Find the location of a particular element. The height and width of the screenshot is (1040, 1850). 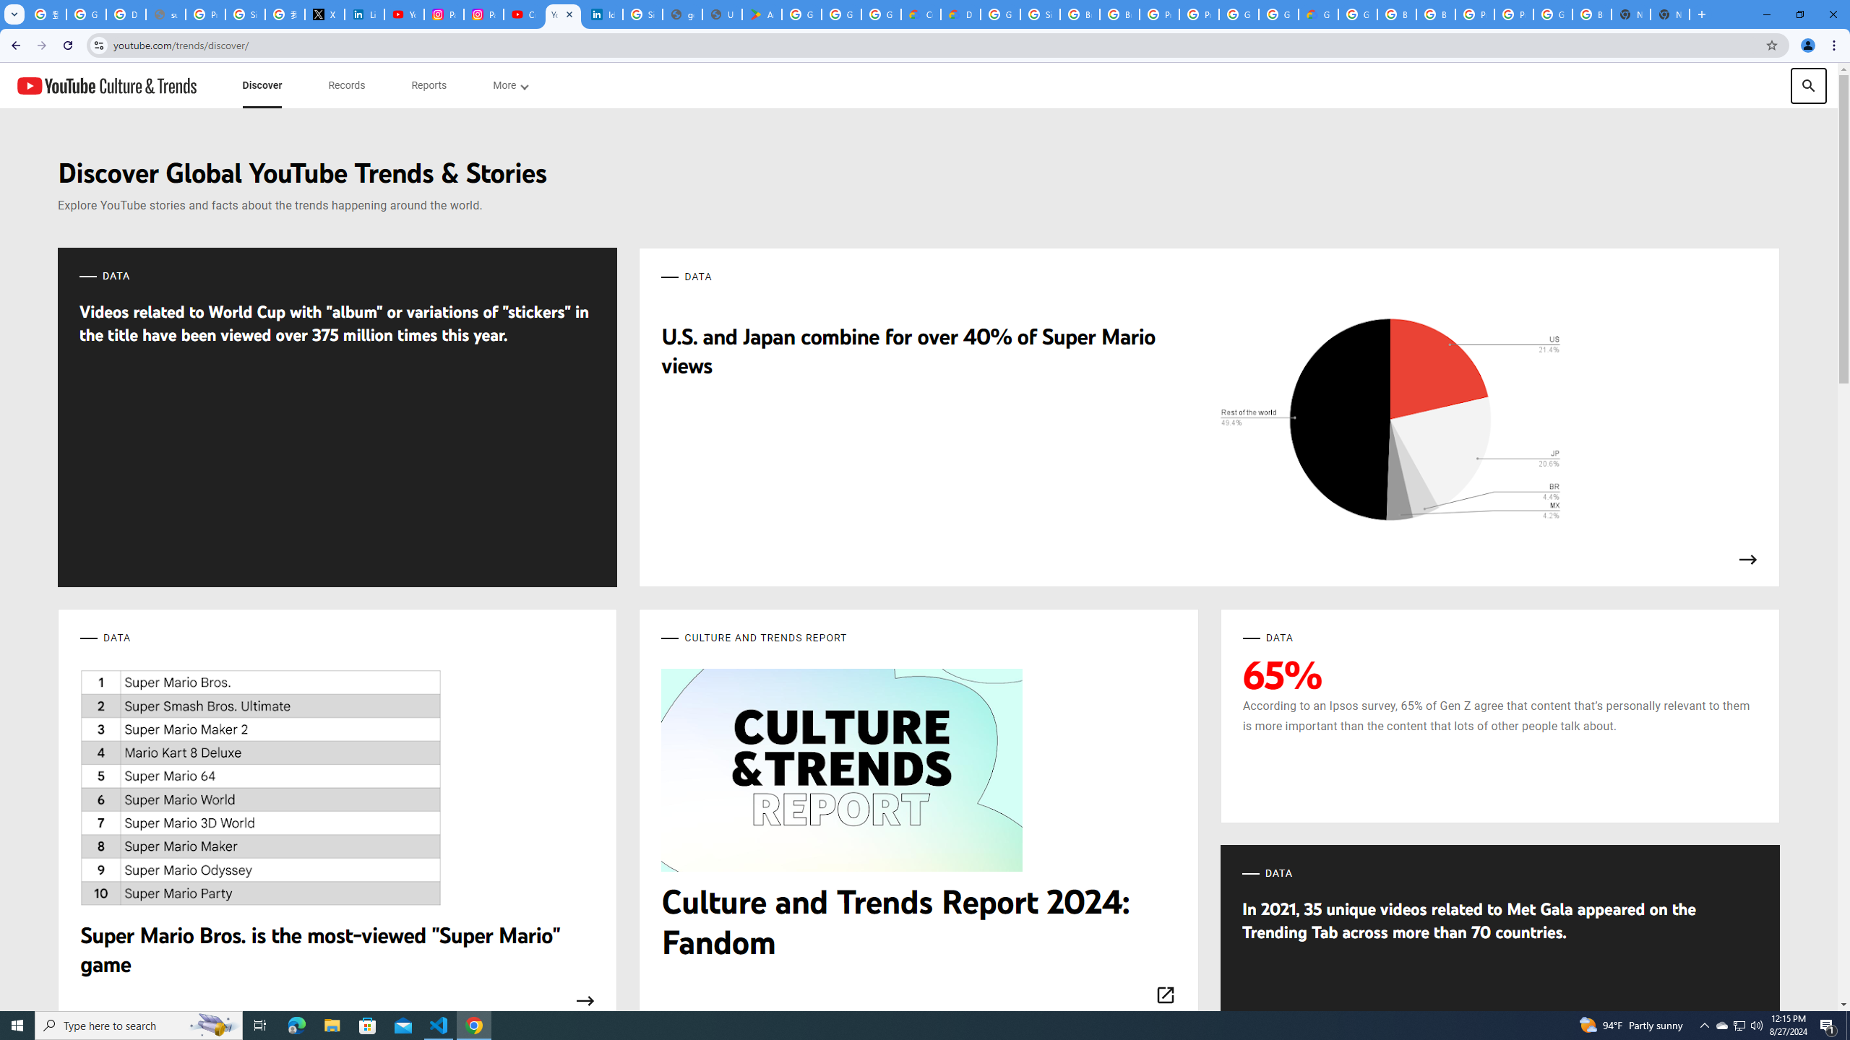

Sign in - Google Accounts is located at coordinates (1041, 14).